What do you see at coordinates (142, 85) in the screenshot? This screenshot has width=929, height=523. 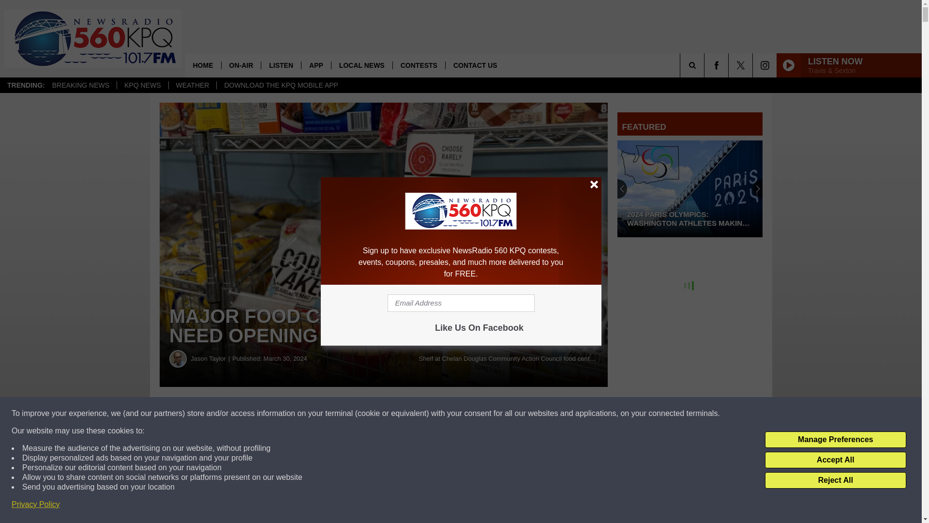 I see `KPQ NEWS` at bounding box center [142, 85].